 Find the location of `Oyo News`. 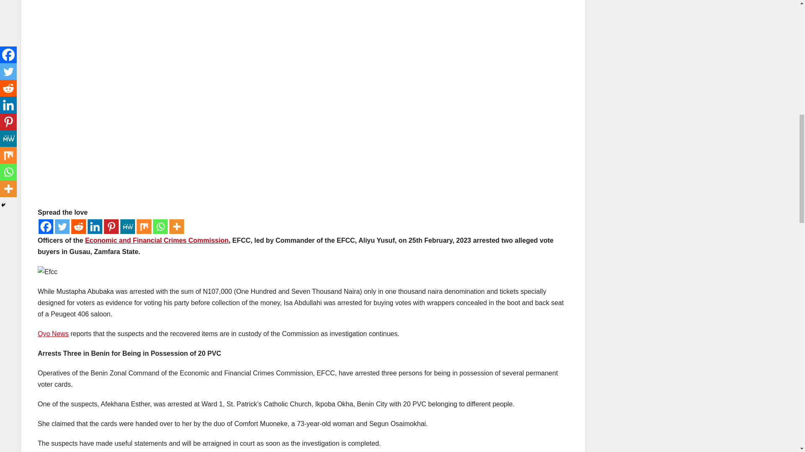

Oyo News is located at coordinates (53, 334).